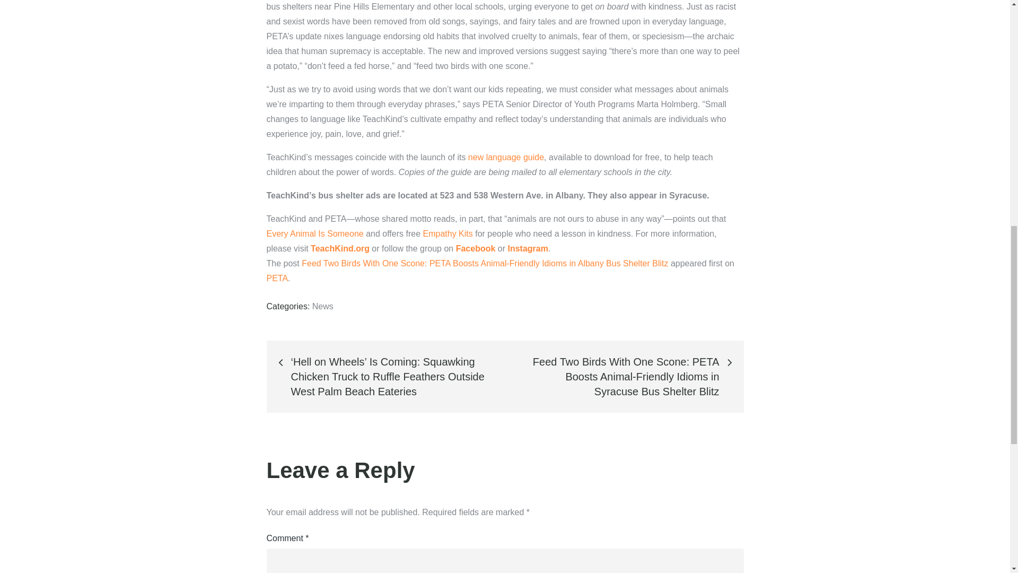 The height and width of the screenshot is (573, 1018). Describe the element at coordinates (314, 233) in the screenshot. I see `Every Animal Is Someone` at that location.